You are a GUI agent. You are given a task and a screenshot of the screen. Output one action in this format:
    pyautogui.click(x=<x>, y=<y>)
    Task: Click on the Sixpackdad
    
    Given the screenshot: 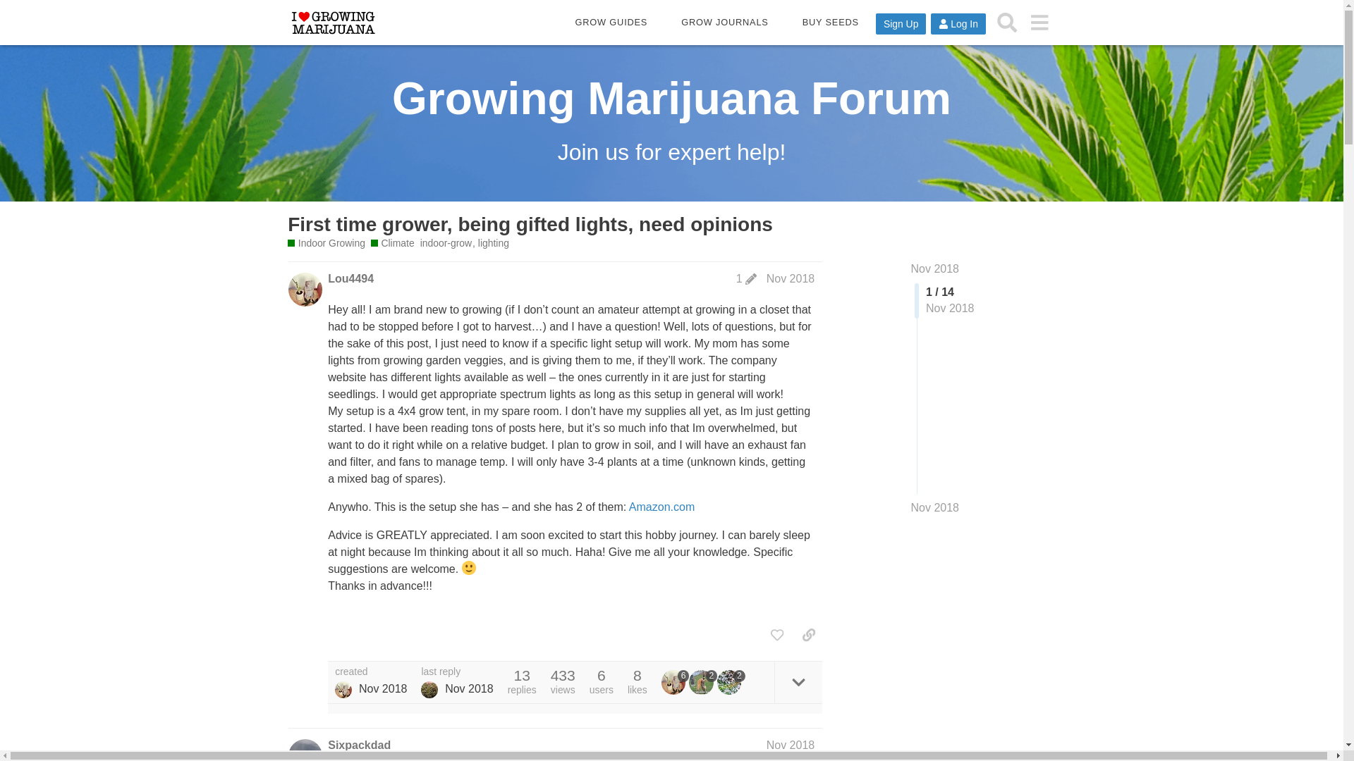 What is the action you would take?
    pyautogui.click(x=359, y=745)
    